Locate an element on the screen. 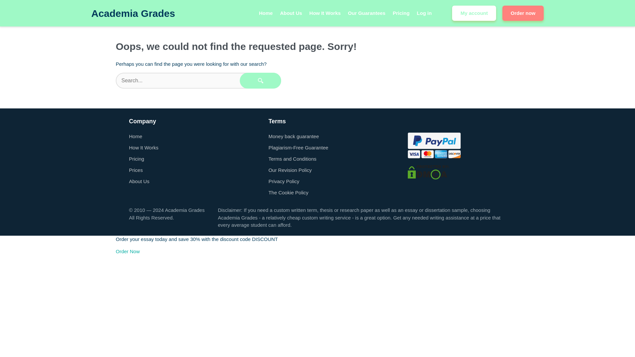  Our Guarantees is located at coordinates (366, 13).